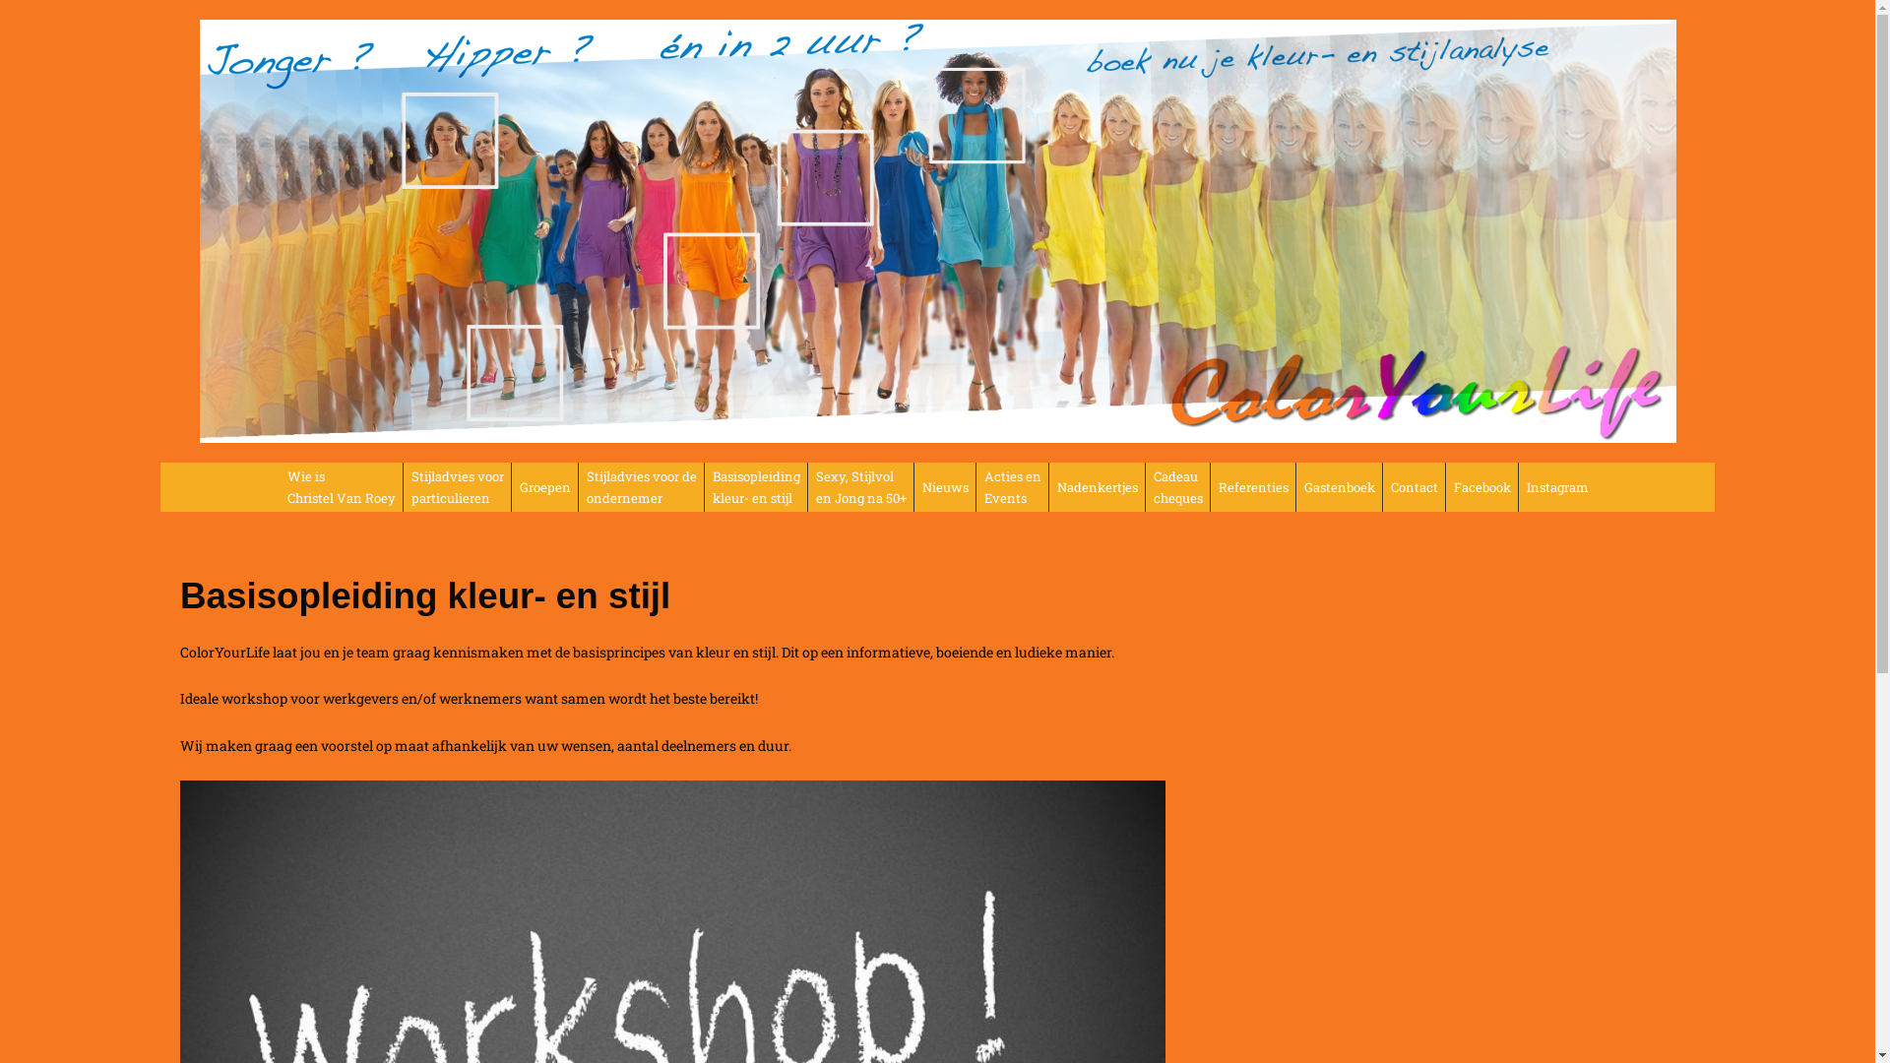 The width and height of the screenshot is (1890, 1063). What do you see at coordinates (1557, 487) in the screenshot?
I see `Instagram` at bounding box center [1557, 487].